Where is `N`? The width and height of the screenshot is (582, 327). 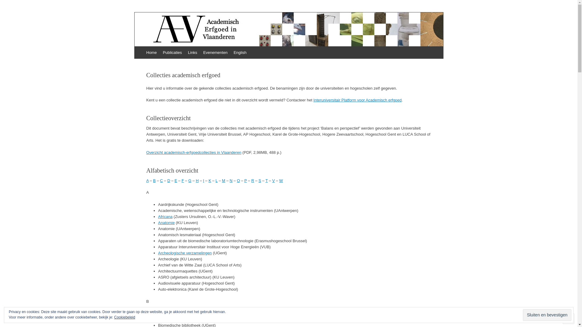
N is located at coordinates (231, 180).